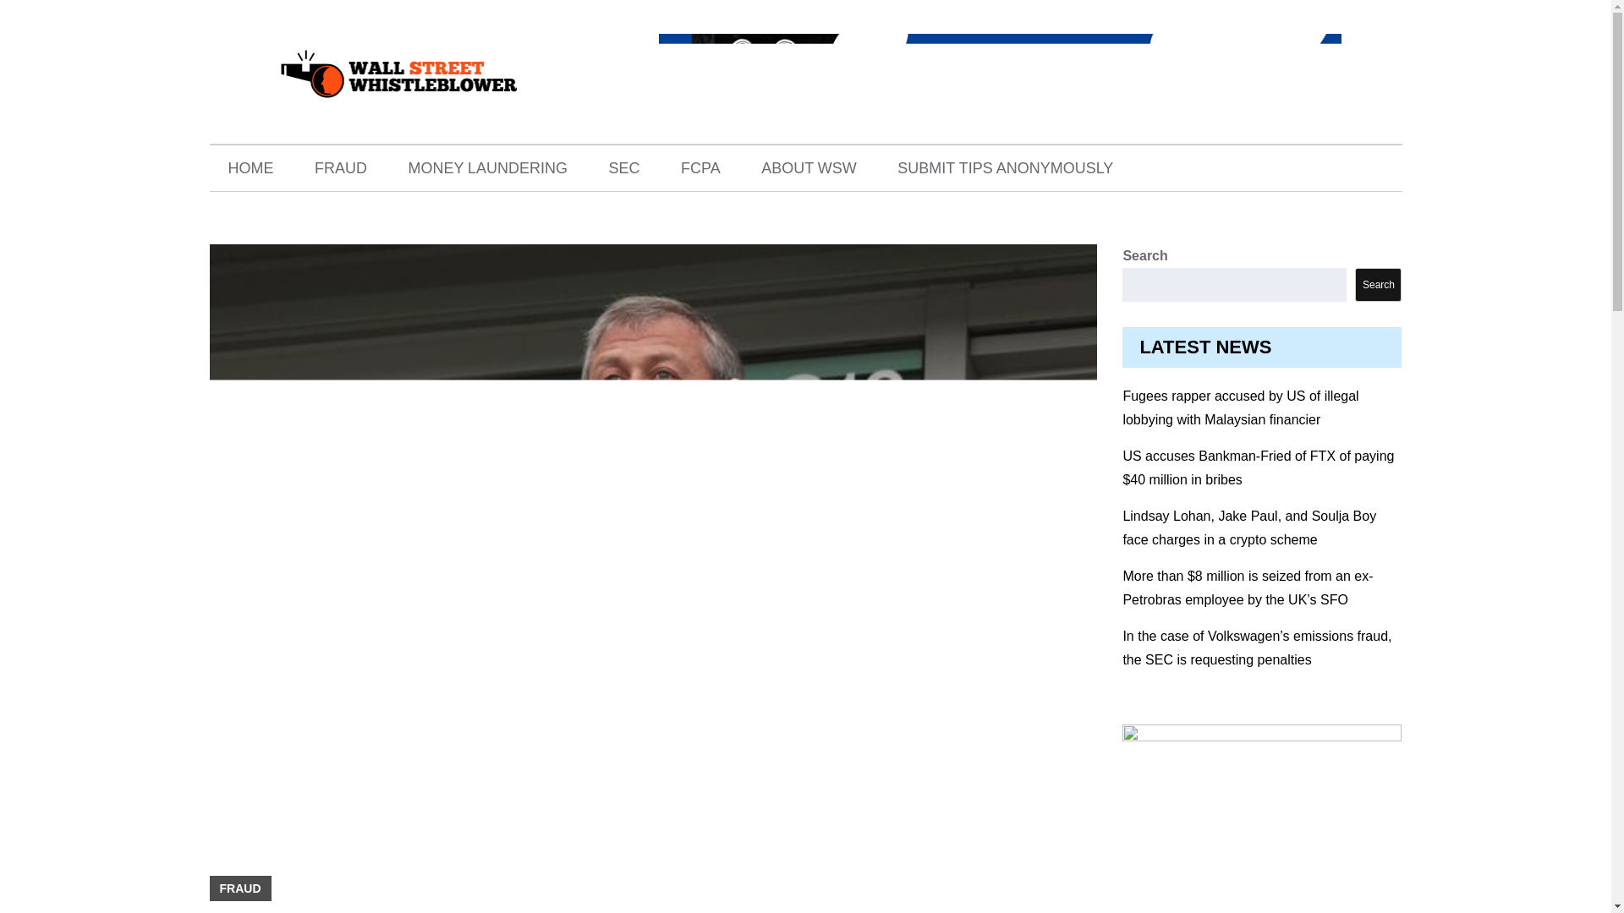 Image resolution: width=1624 pixels, height=913 pixels. What do you see at coordinates (240, 888) in the screenshot?
I see `FRAUD` at bounding box center [240, 888].